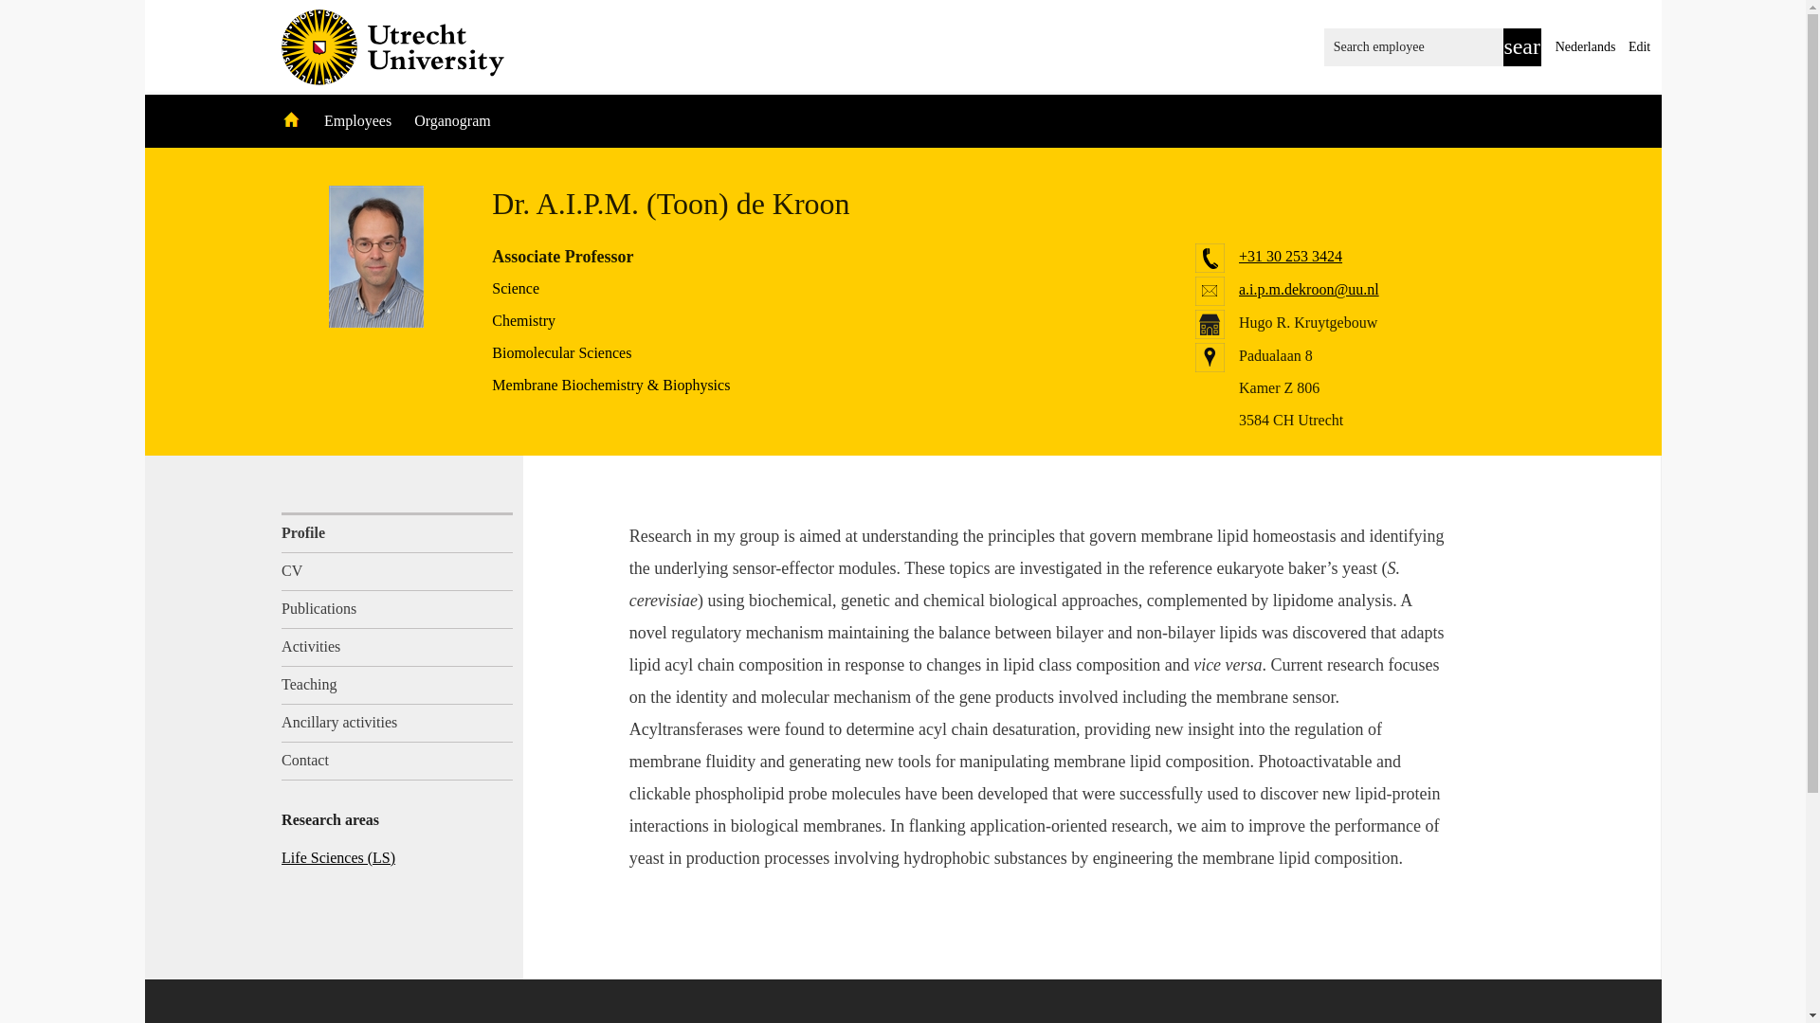 This screenshot has height=1023, width=1820. What do you see at coordinates (397, 572) in the screenshot?
I see `CV` at bounding box center [397, 572].